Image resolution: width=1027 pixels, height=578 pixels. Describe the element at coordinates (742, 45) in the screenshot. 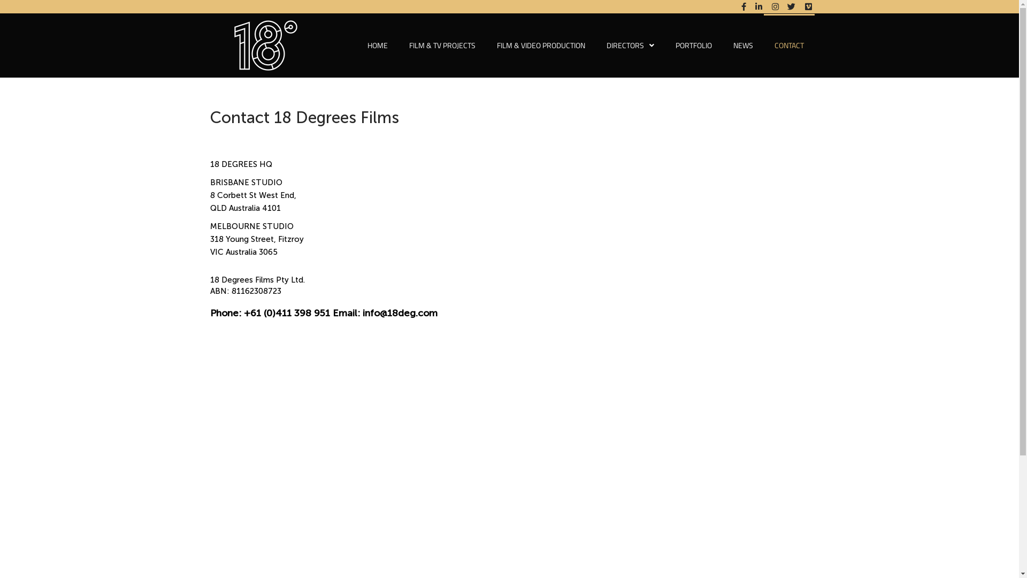

I see `NEWS` at that location.